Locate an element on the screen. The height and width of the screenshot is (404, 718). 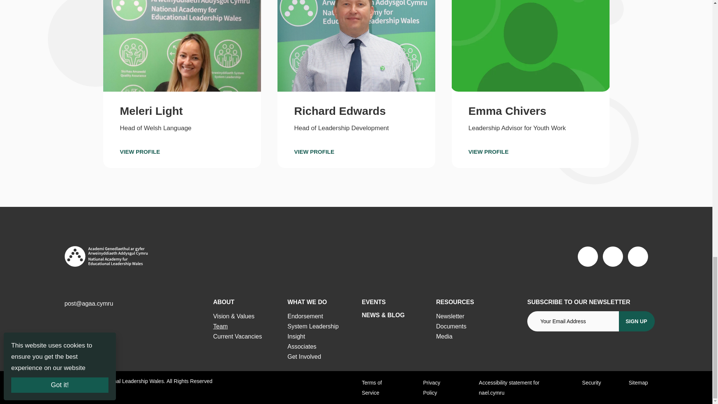
SIGN UP is located at coordinates (637, 321).